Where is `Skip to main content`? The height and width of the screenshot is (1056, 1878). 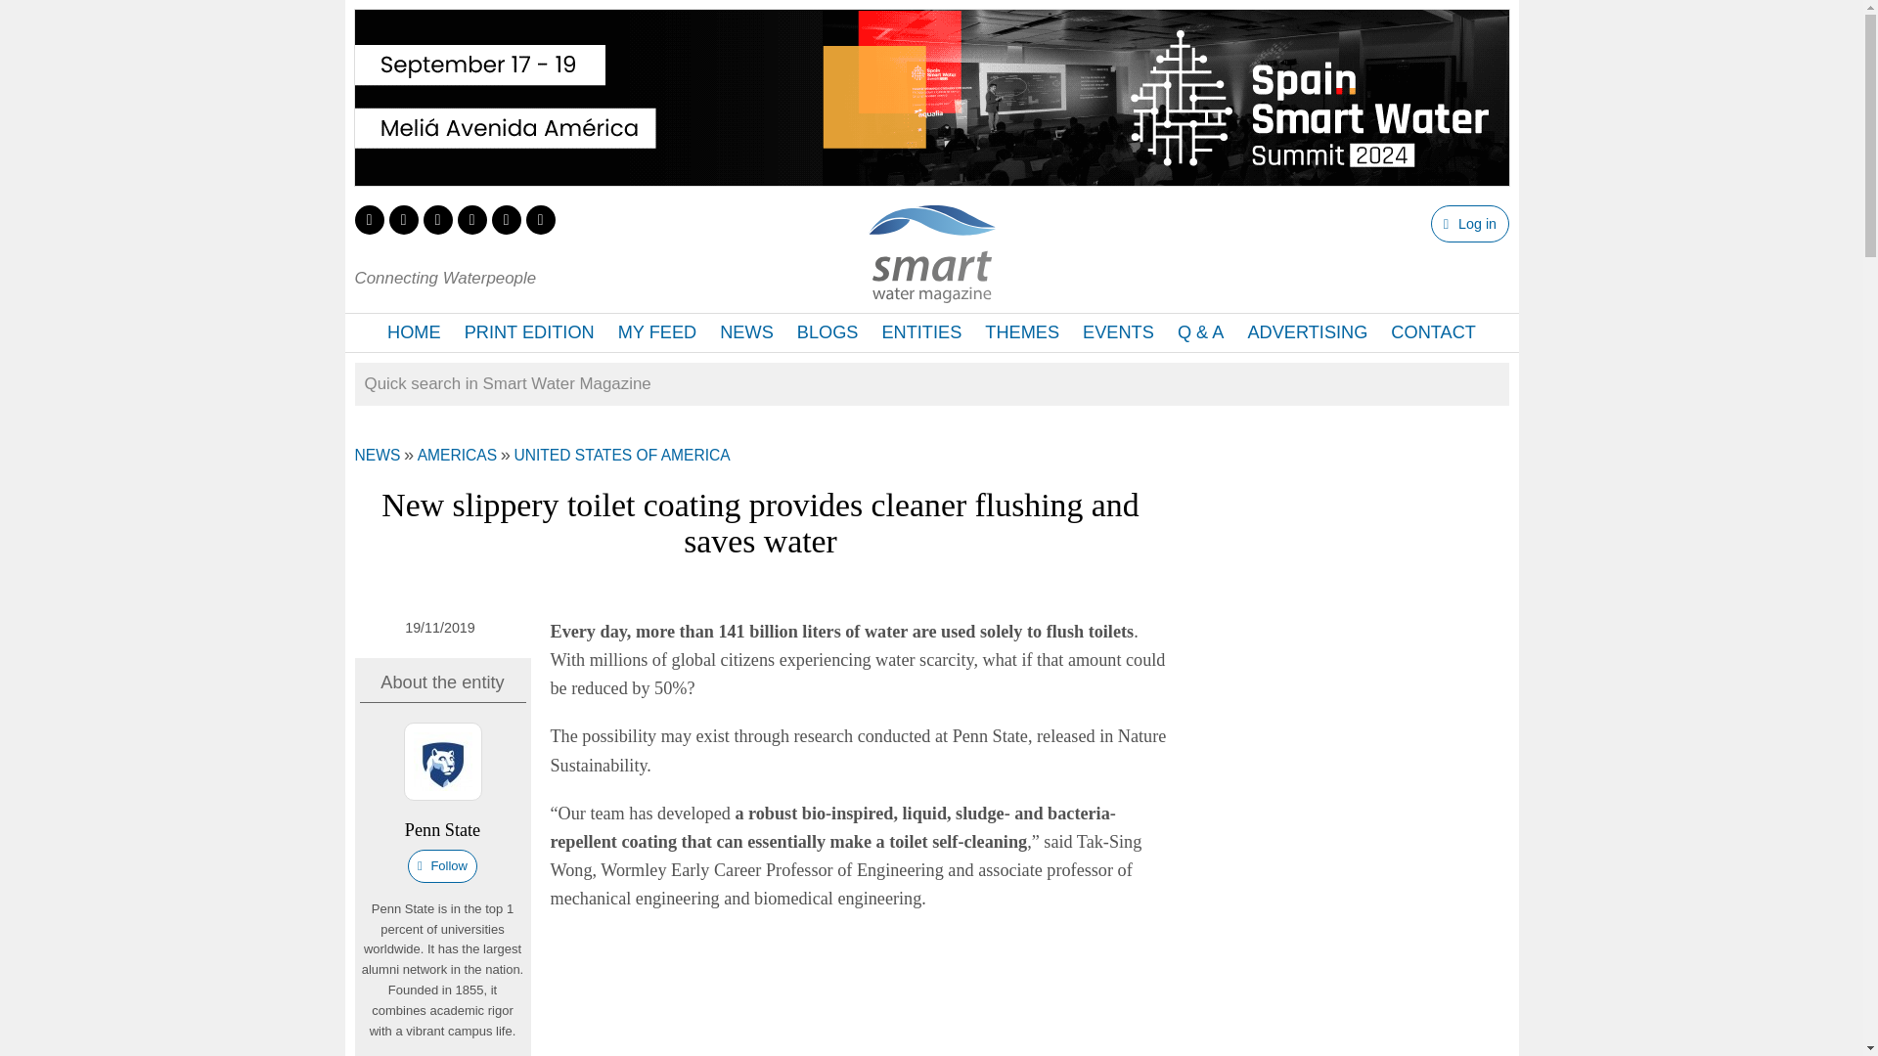
Skip to main content is located at coordinates (874, 2).